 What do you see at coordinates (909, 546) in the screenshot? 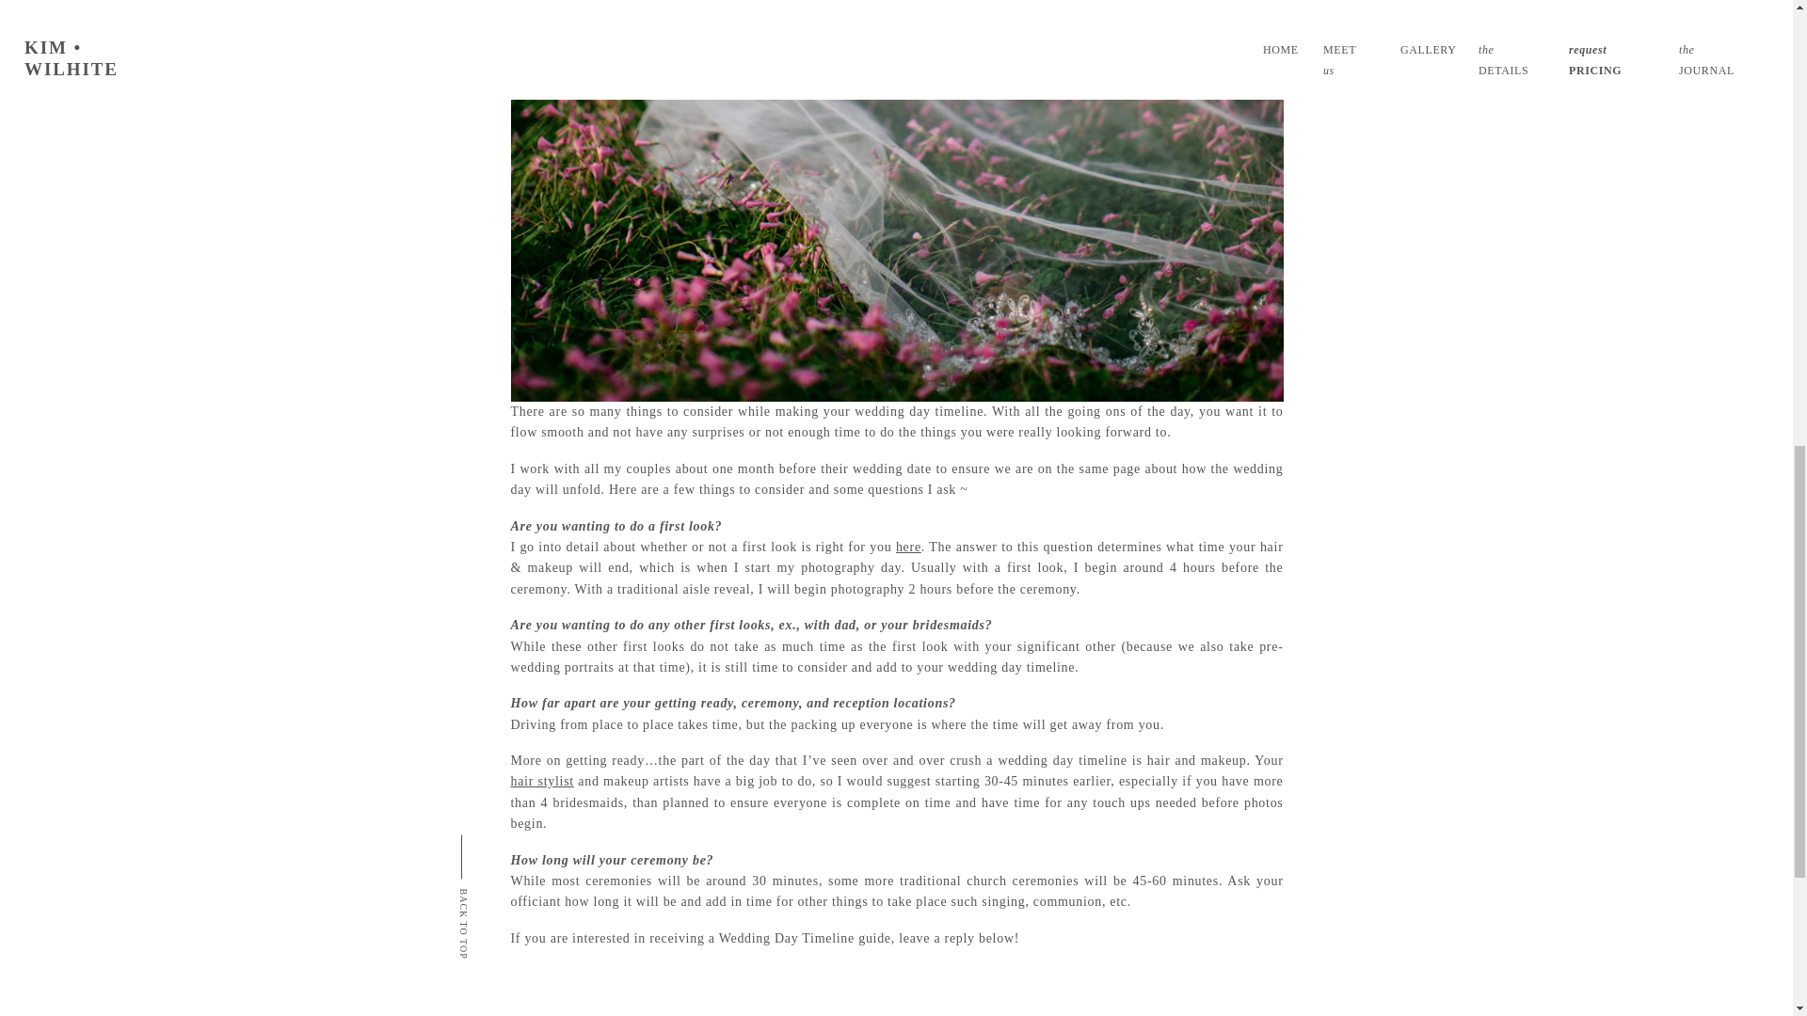
I see `here` at bounding box center [909, 546].